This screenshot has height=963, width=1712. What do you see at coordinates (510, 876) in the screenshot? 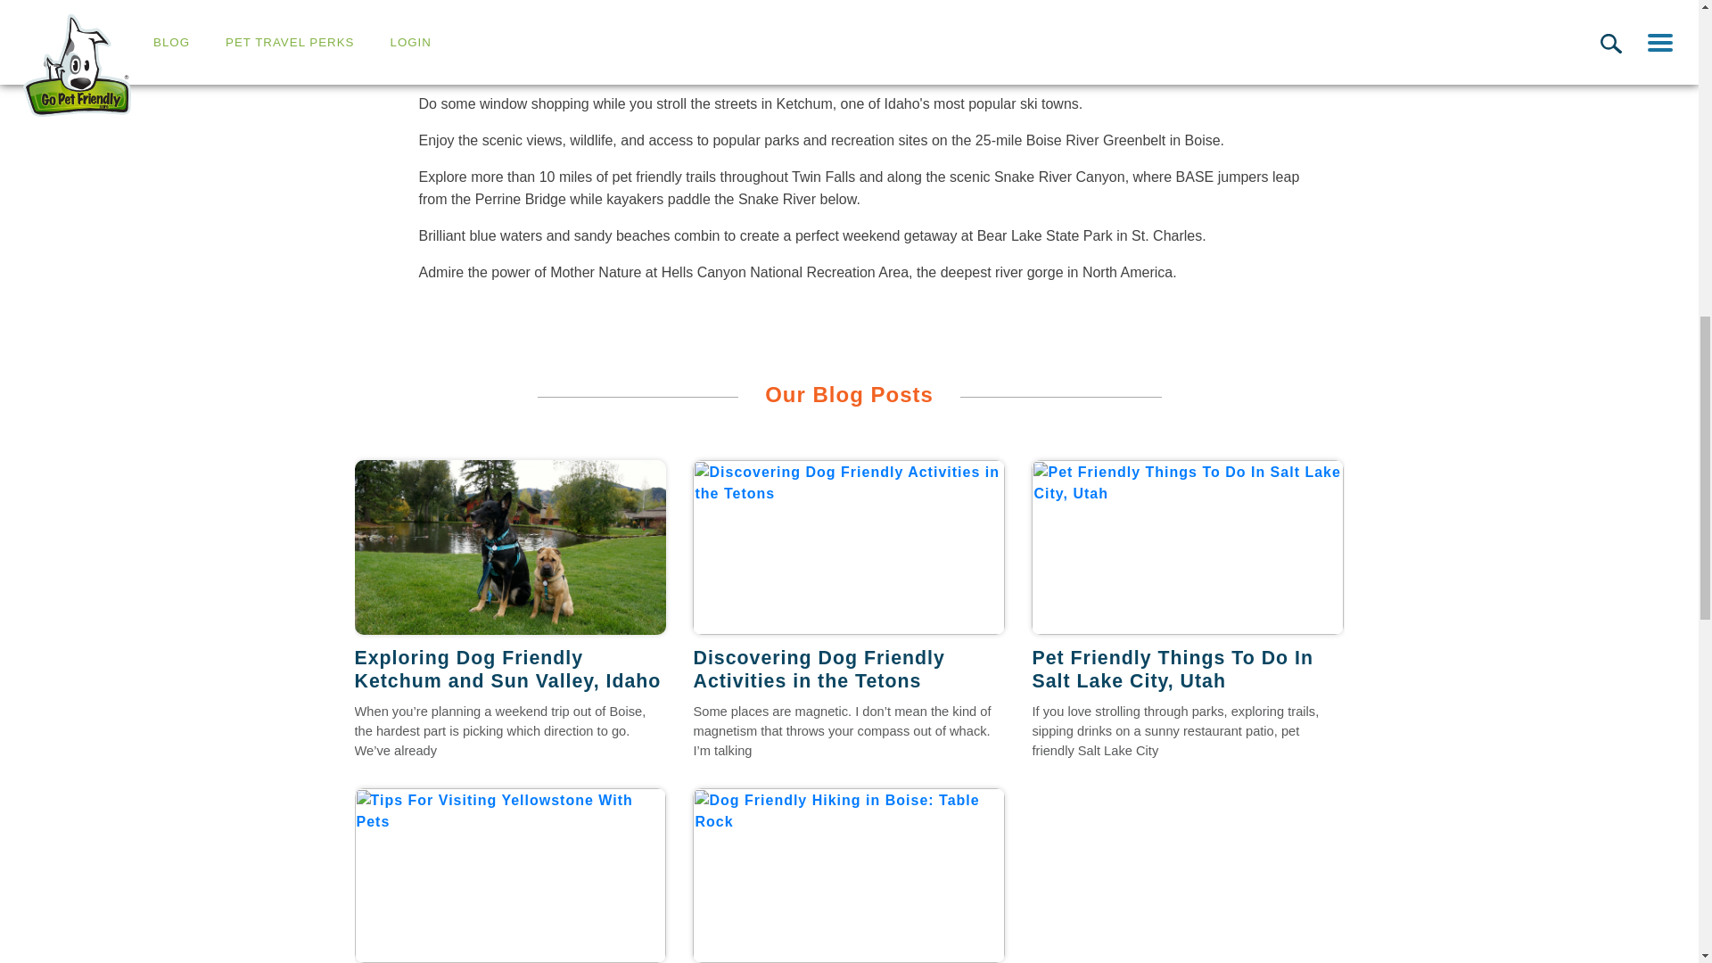
I see `Tips For Visiting Yellowstone With Pets` at bounding box center [510, 876].